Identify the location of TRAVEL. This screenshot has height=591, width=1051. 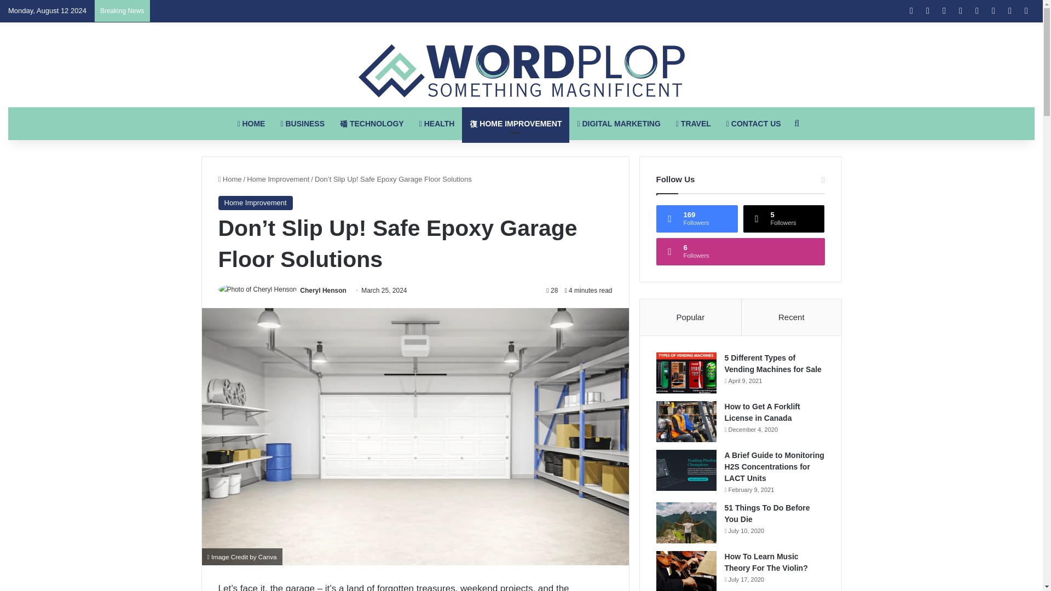
(694, 123).